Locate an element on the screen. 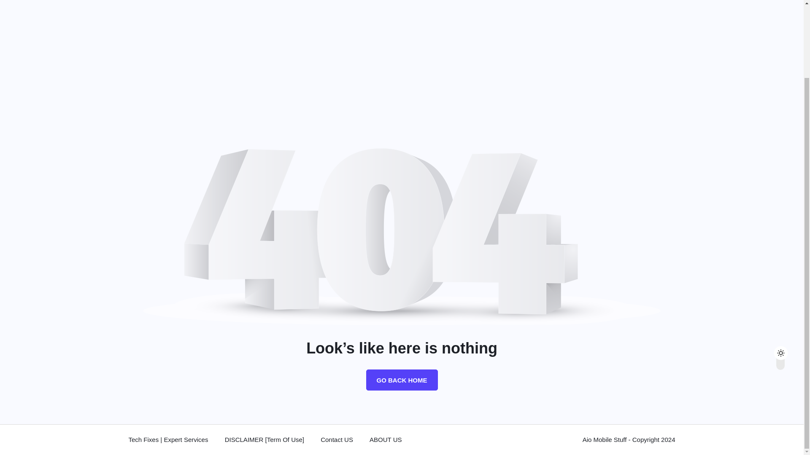 The image size is (810, 455). ABOUT US is located at coordinates (386, 440).